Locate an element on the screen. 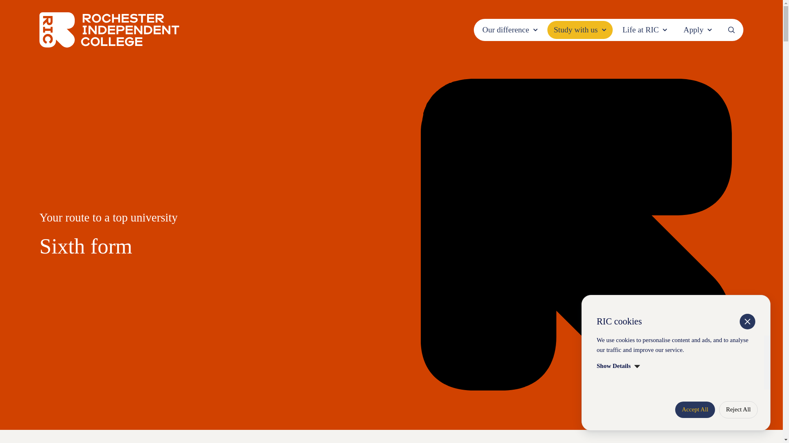 The height and width of the screenshot is (443, 789). Rochester Independent College Homepage is located at coordinates (109, 30).